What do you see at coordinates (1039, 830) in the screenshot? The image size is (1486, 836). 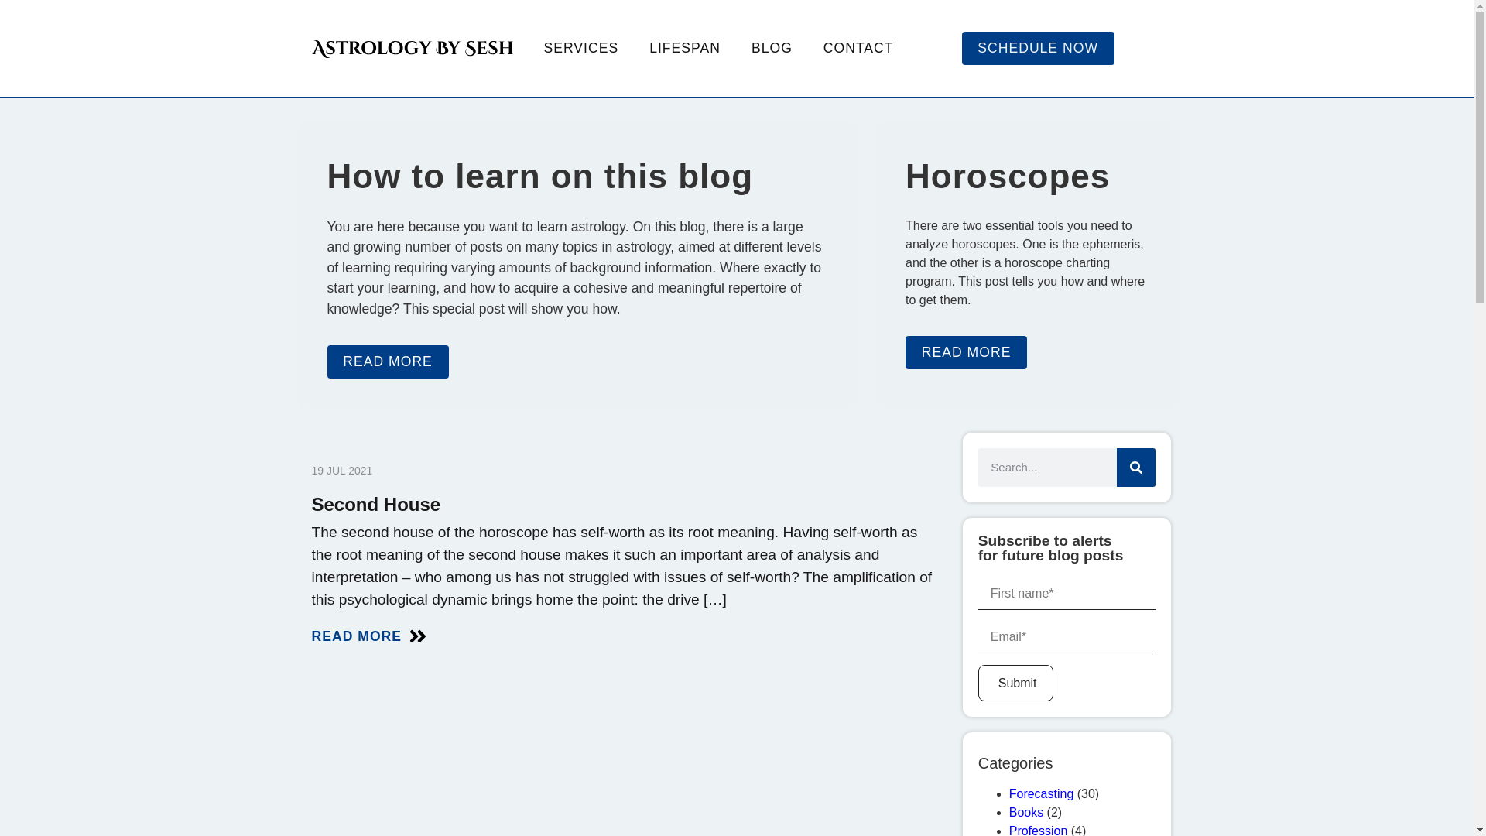 I see `Profession` at bounding box center [1039, 830].